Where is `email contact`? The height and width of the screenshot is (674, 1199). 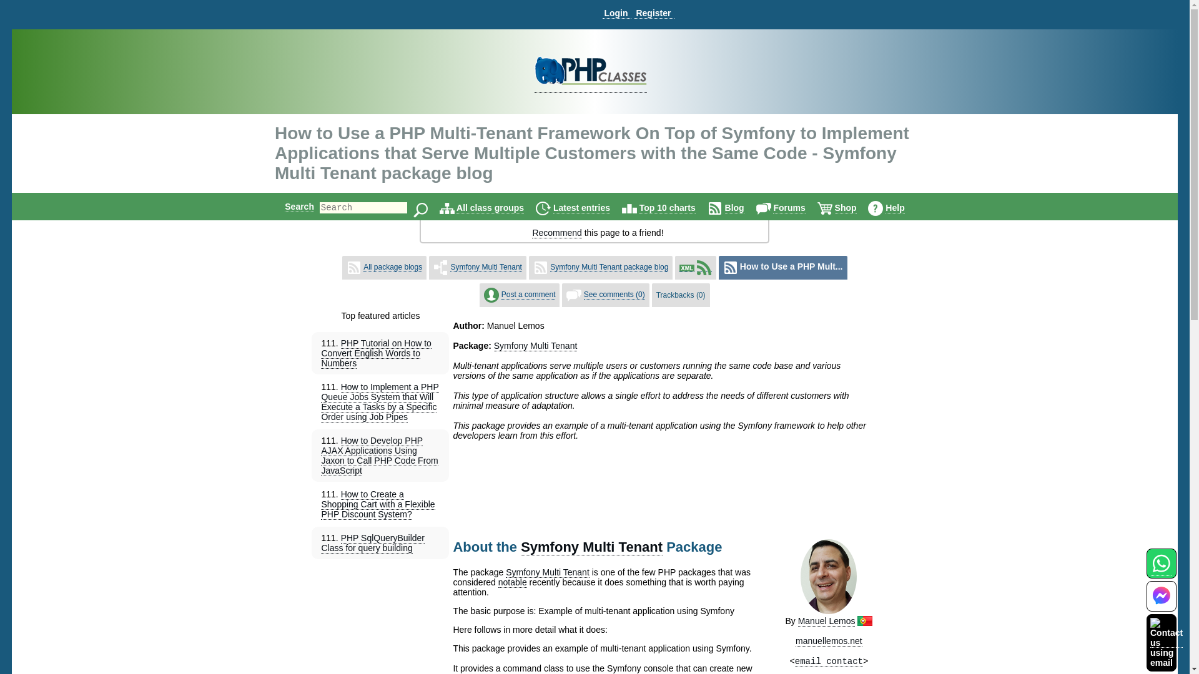 email contact is located at coordinates (829, 662).